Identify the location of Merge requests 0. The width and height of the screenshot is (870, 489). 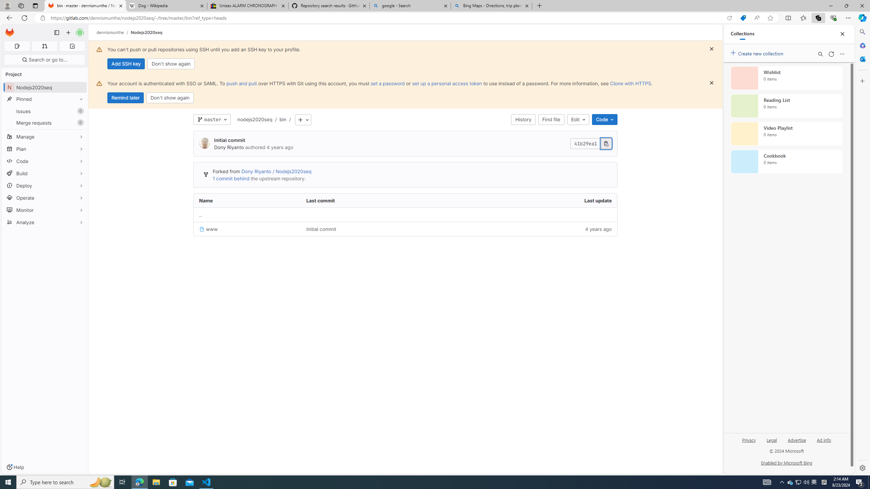
(45, 123).